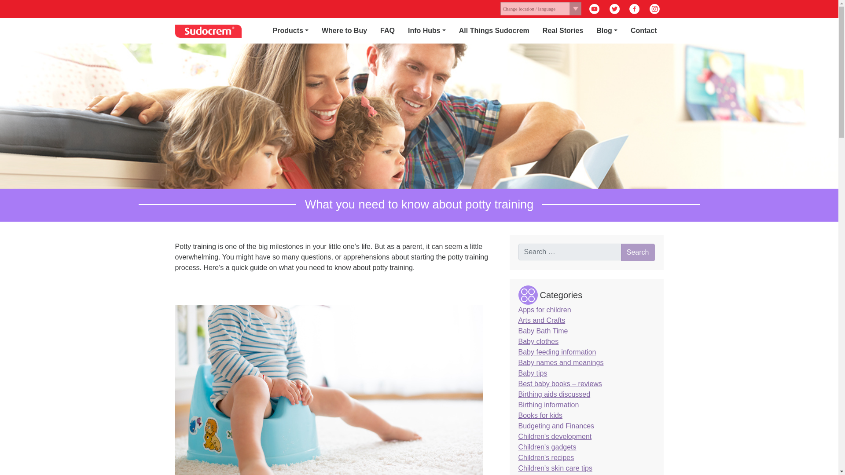  I want to click on All Things Sudocrem, so click(494, 30).